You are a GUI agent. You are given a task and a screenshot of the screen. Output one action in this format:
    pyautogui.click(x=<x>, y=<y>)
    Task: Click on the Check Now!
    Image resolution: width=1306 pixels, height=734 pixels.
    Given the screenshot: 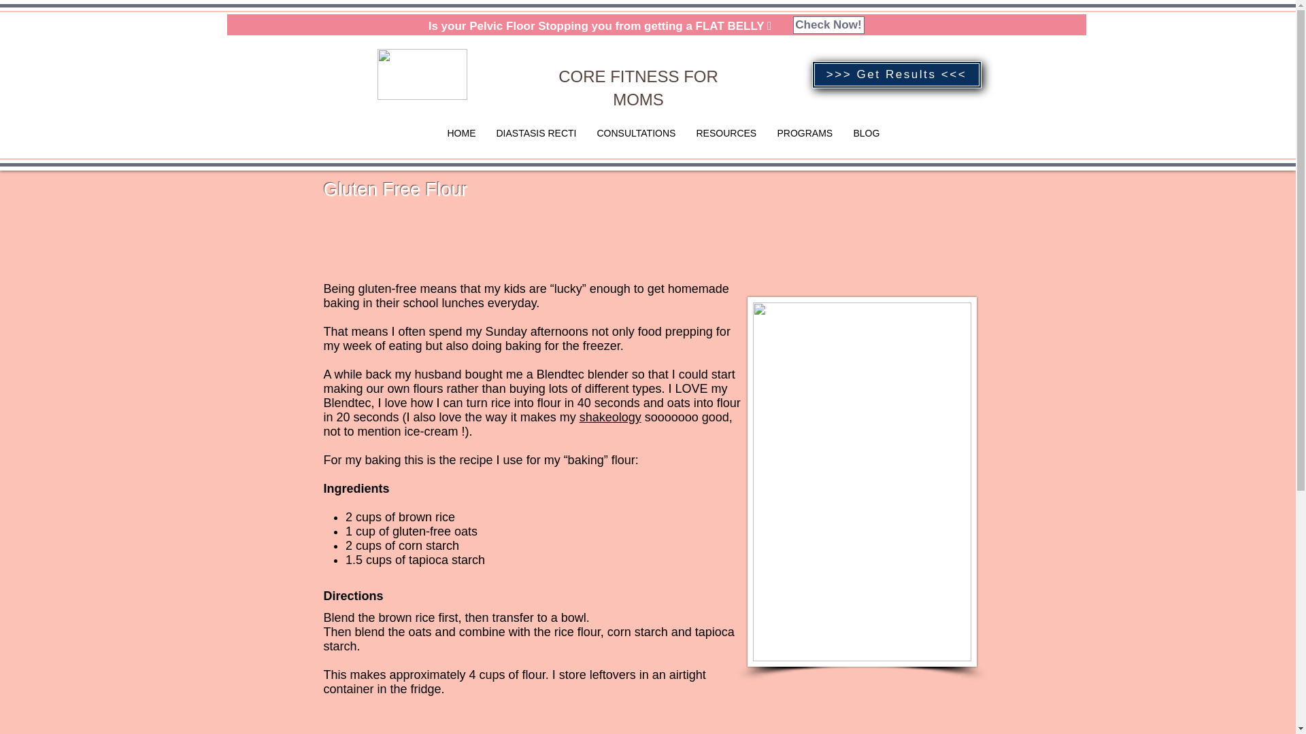 What is the action you would take?
    pyautogui.click(x=828, y=24)
    